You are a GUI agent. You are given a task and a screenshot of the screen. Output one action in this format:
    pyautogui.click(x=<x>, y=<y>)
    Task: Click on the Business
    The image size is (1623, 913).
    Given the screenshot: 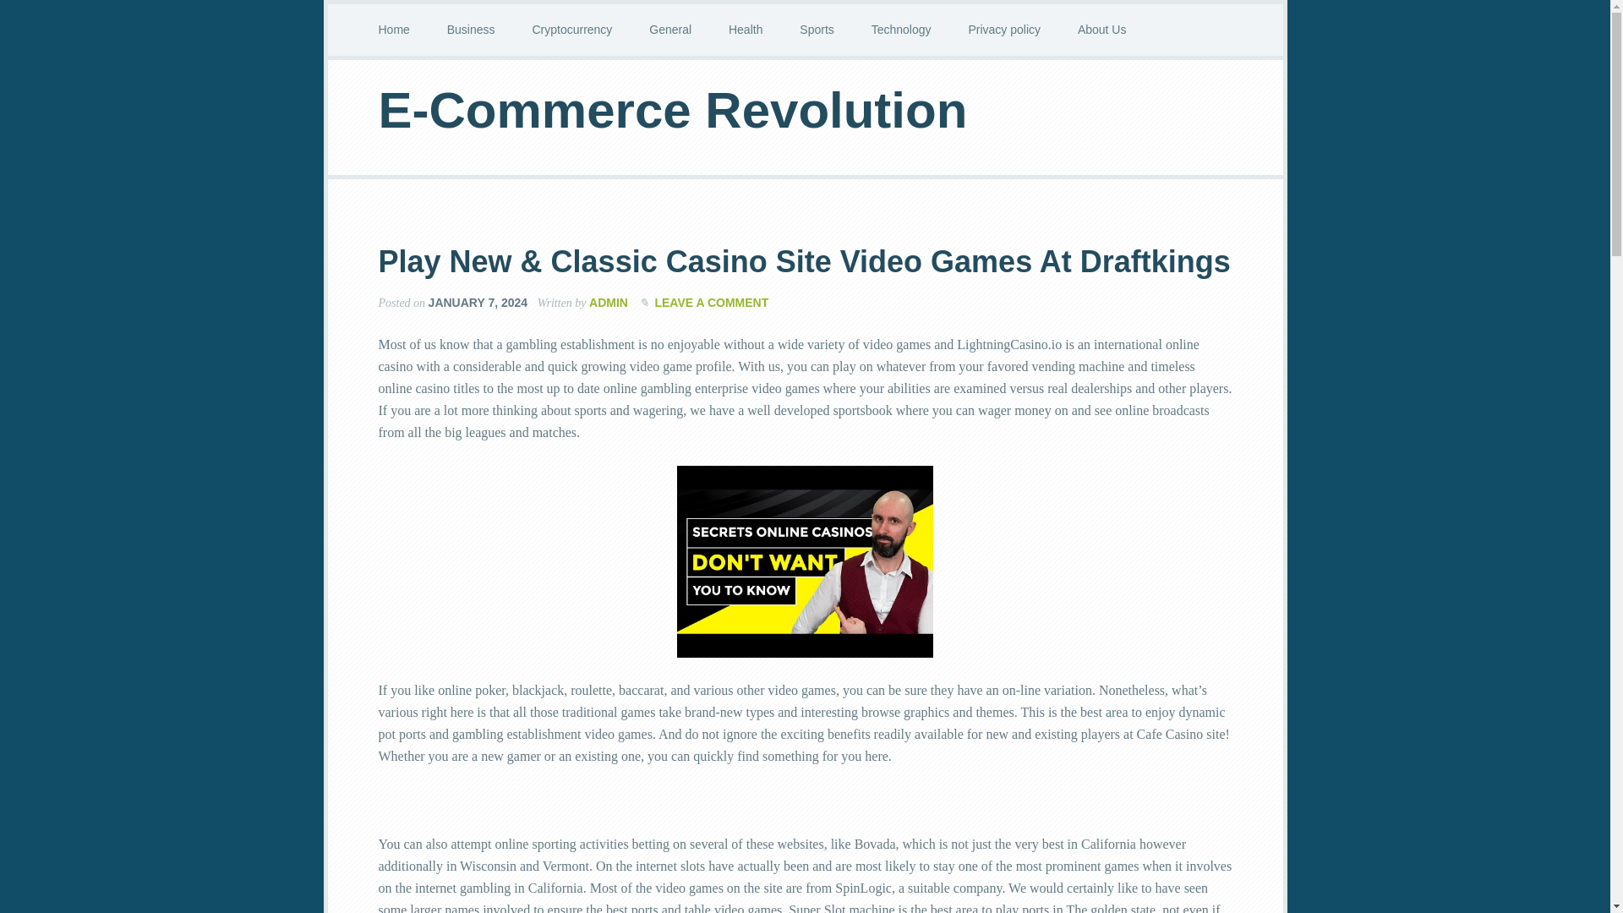 What is the action you would take?
    pyautogui.click(x=471, y=30)
    